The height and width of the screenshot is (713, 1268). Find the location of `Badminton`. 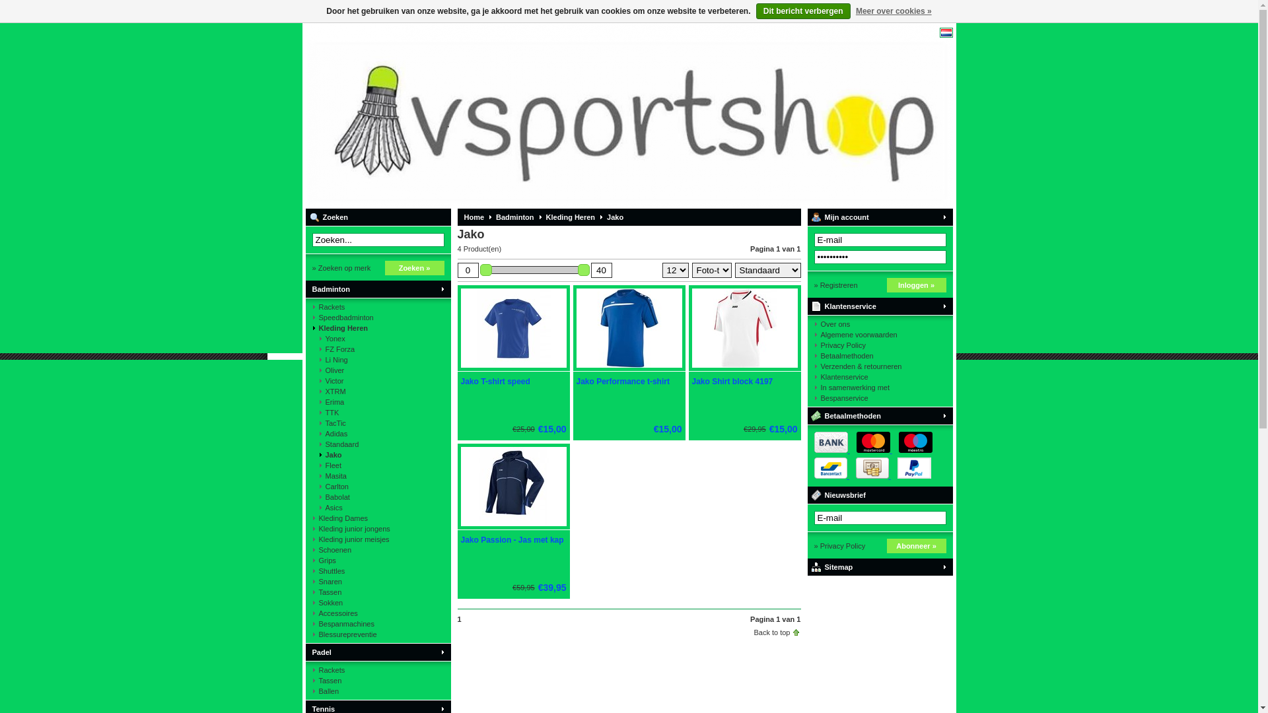

Badminton is located at coordinates (511, 217).